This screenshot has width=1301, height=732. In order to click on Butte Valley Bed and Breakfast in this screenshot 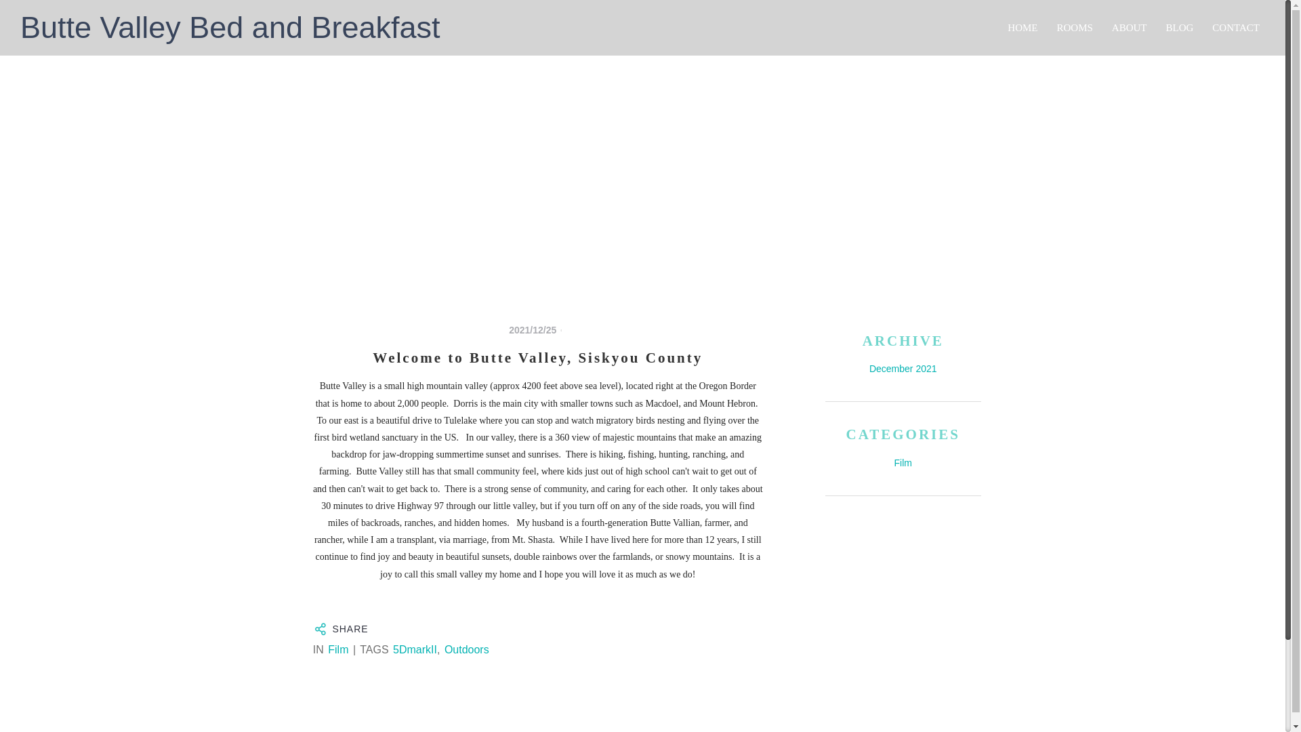, I will do `click(220, 27)`.